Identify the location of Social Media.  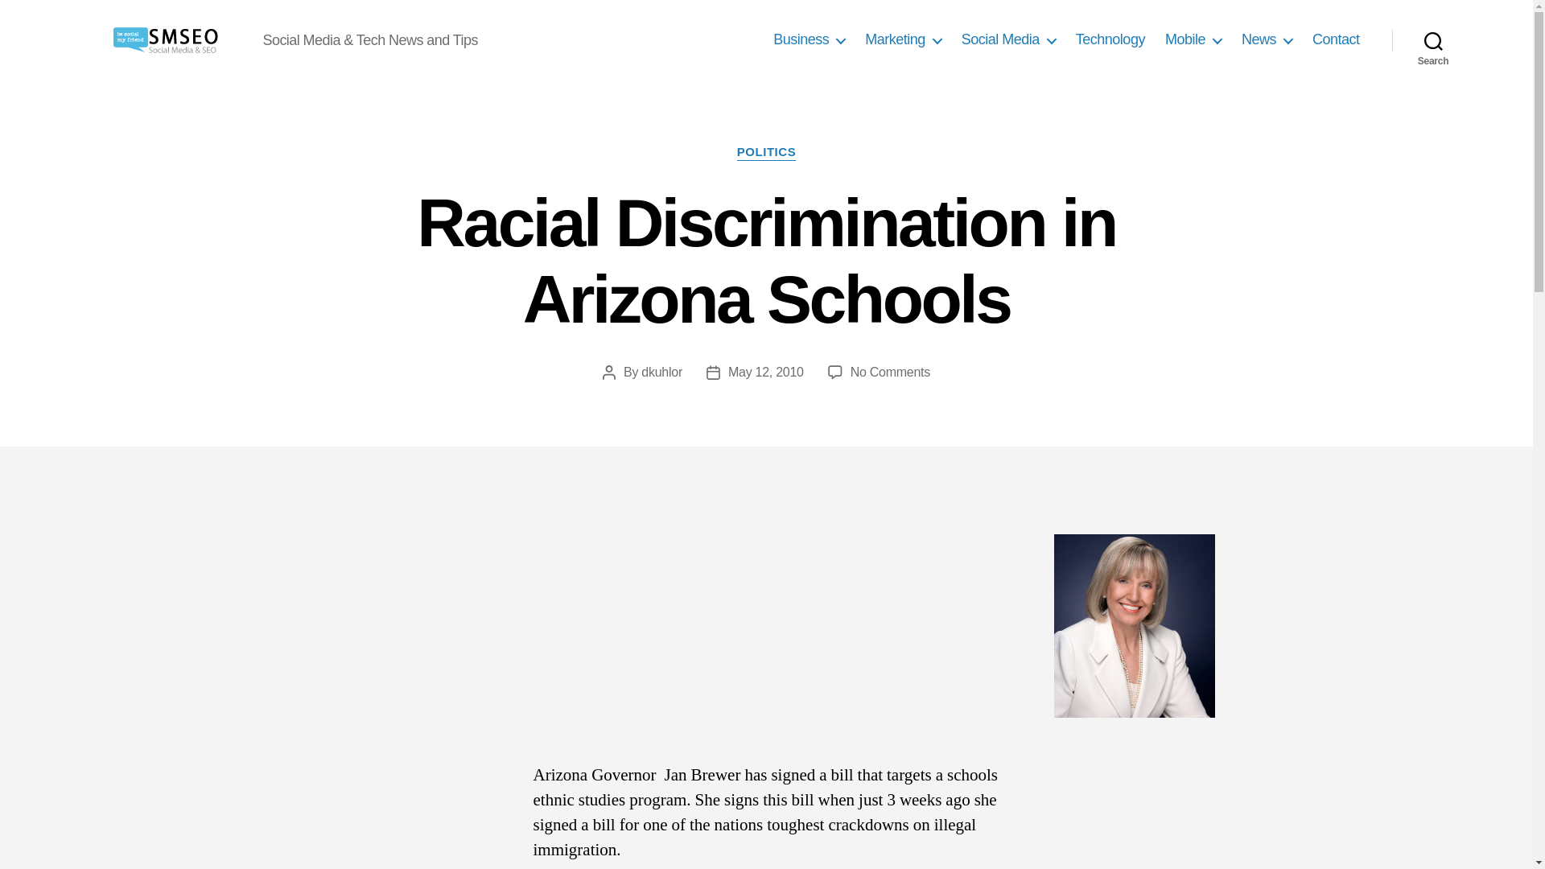
(1007, 39).